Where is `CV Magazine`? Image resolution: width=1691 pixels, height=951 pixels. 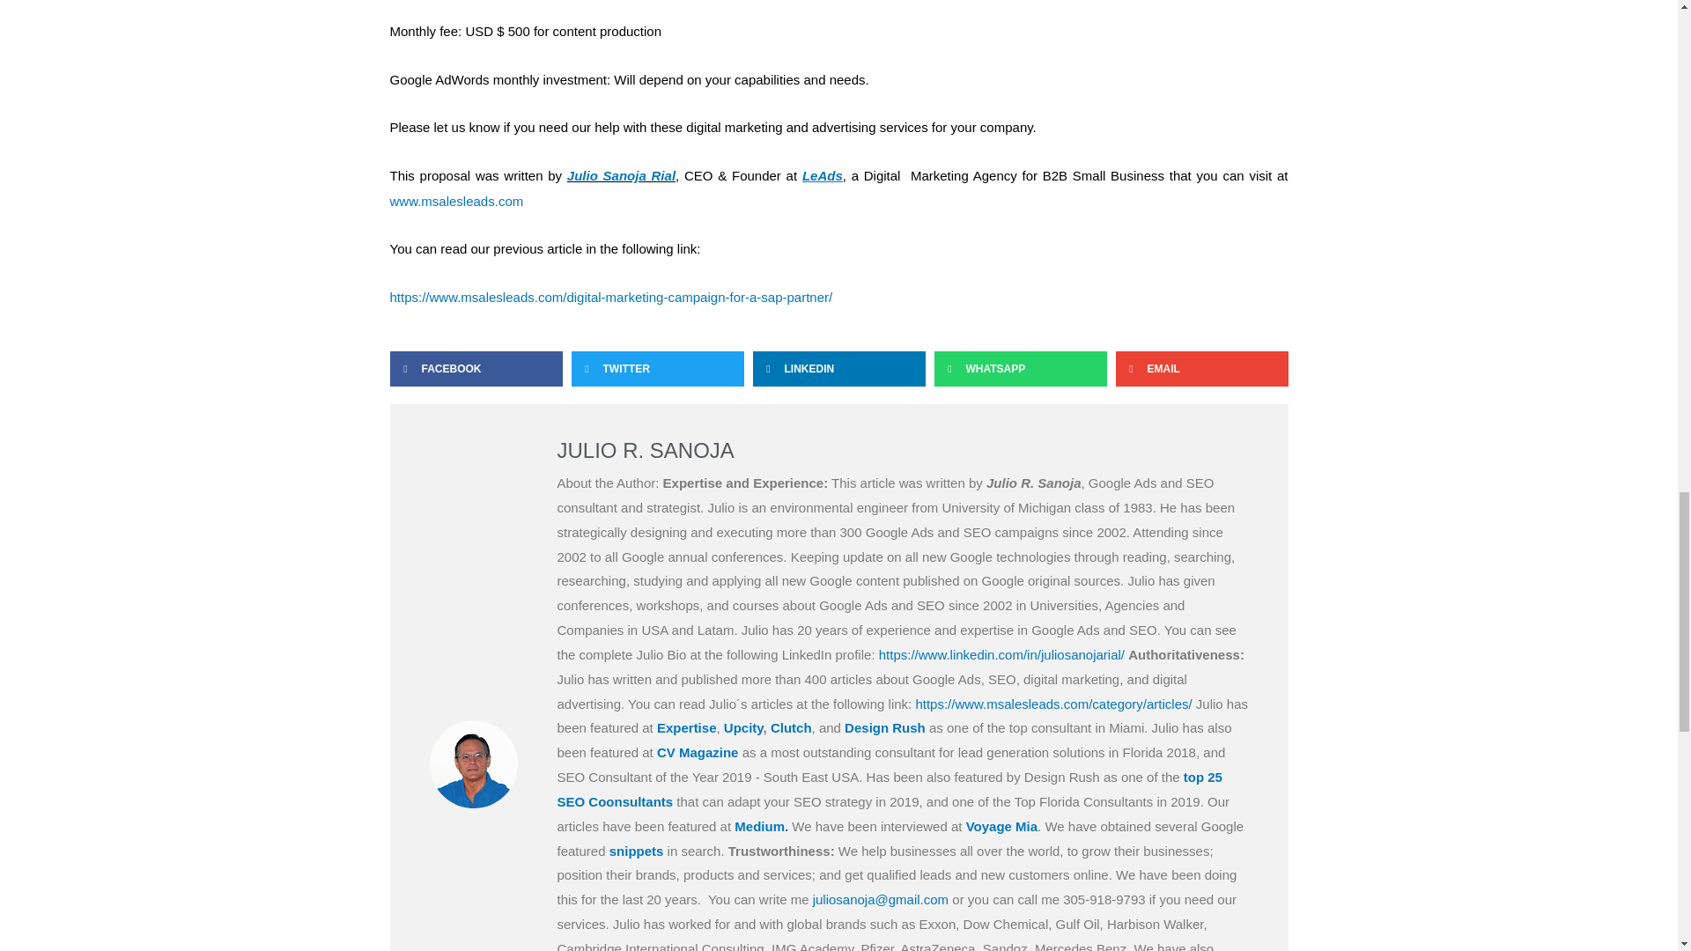 CV Magazine is located at coordinates (698, 752).